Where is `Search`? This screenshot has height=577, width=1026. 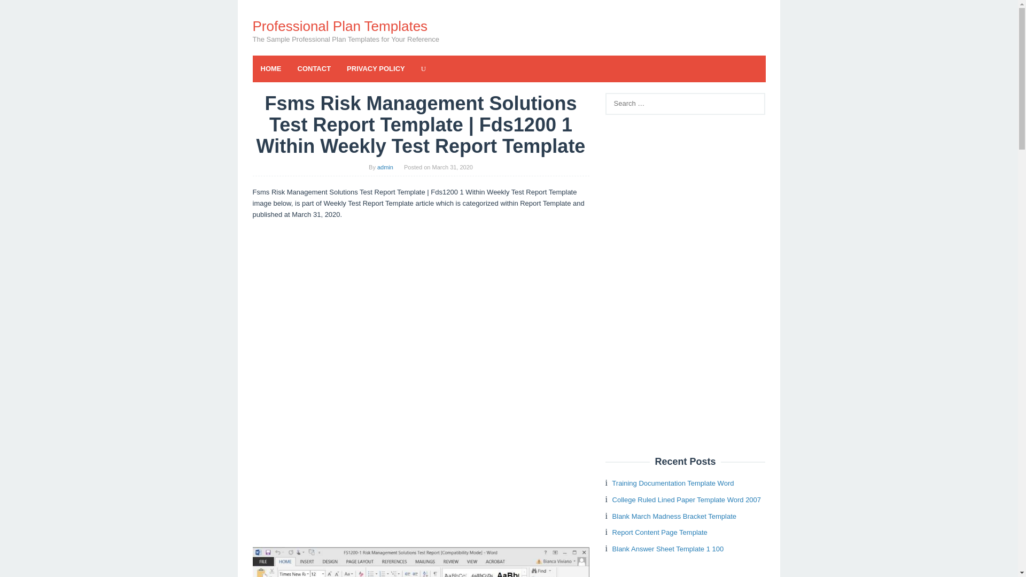
Search is located at coordinates (19, 11).